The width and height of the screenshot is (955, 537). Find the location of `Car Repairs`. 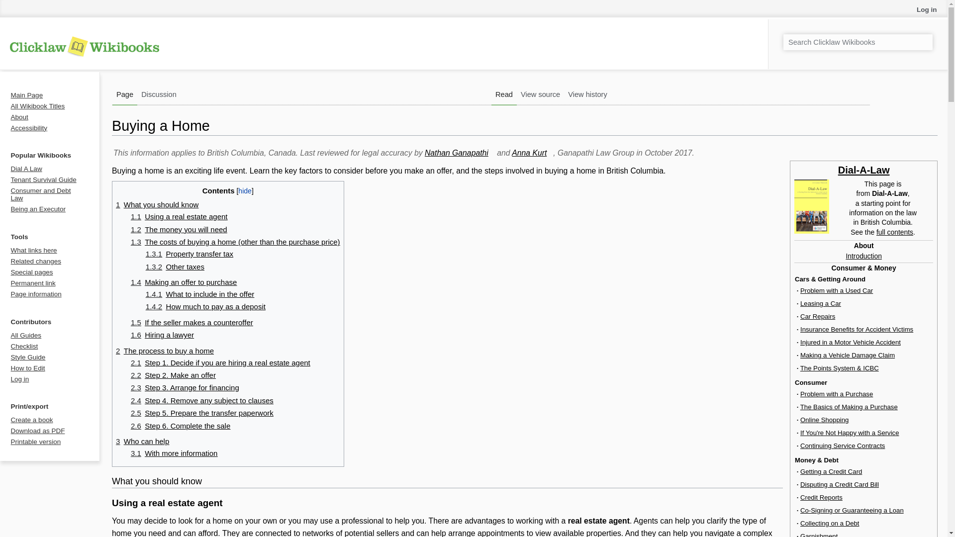

Car Repairs is located at coordinates (817, 316).